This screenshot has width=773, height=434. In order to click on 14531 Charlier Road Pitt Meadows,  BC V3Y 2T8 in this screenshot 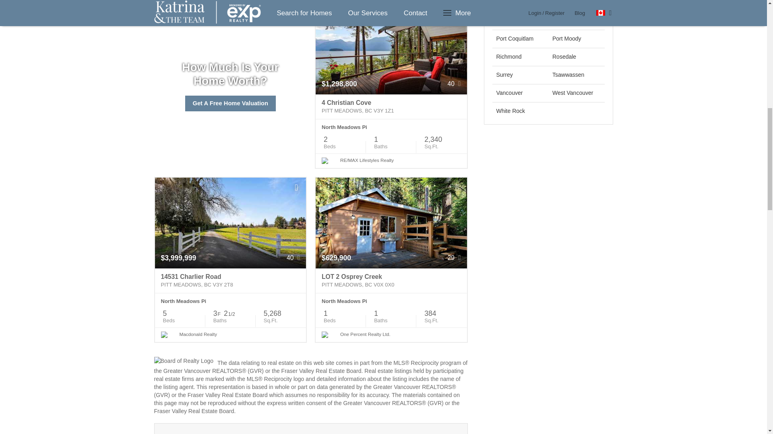, I will do `click(230, 281)`.